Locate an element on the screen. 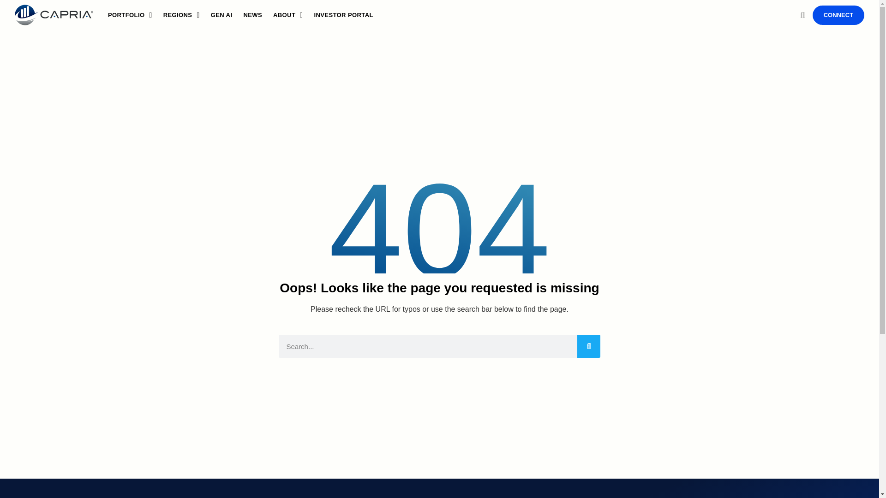  INVESTOR PORTAL is located at coordinates (343, 15).